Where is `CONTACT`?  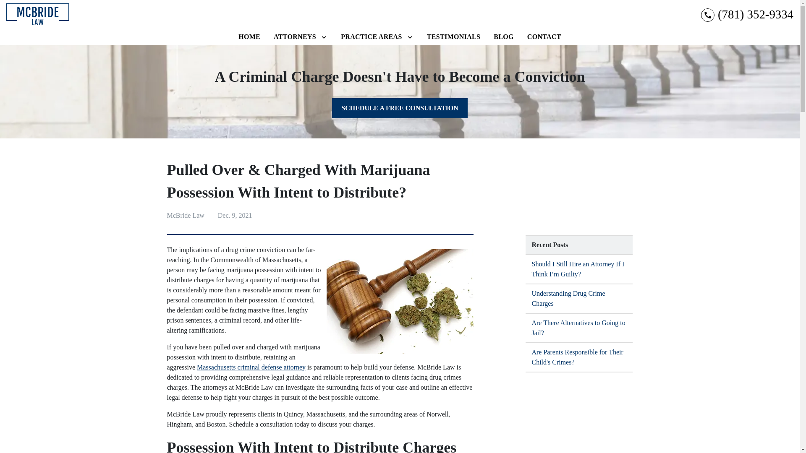
CONTACT is located at coordinates (544, 37).